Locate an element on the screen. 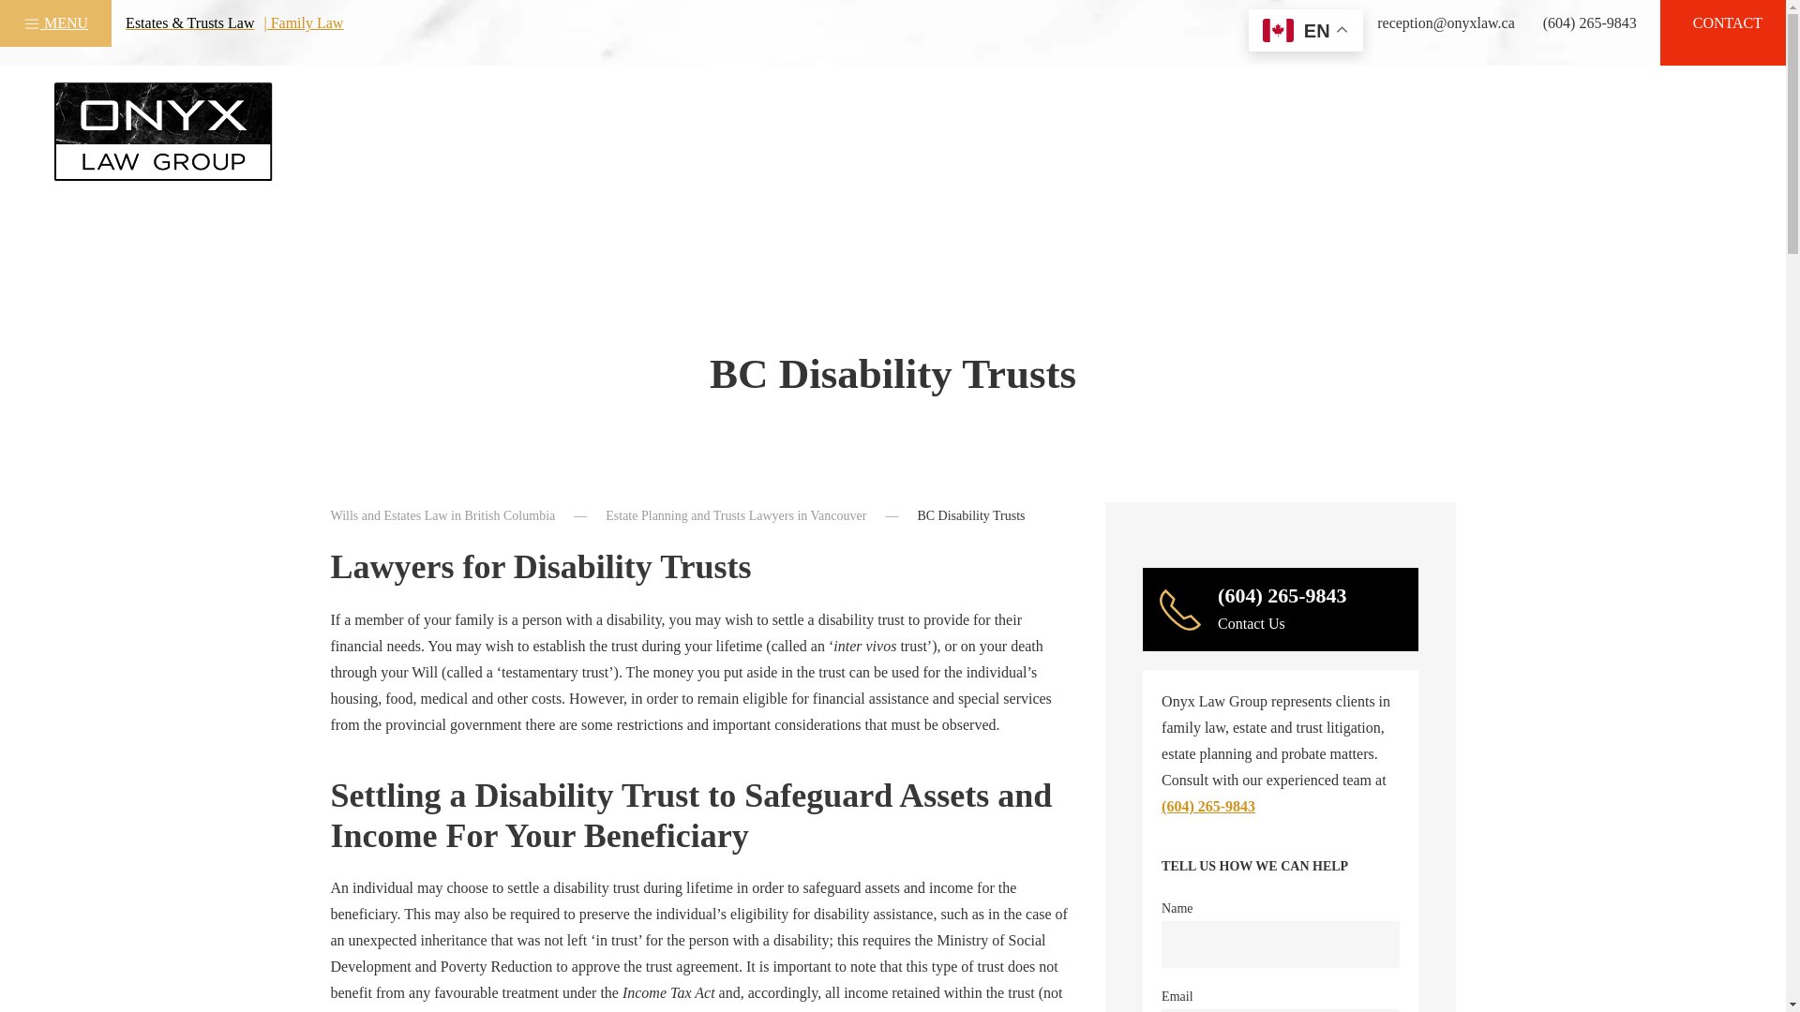 This screenshot has width=1800, height=1012. CONTACT is located at coordinates (1727, 22).